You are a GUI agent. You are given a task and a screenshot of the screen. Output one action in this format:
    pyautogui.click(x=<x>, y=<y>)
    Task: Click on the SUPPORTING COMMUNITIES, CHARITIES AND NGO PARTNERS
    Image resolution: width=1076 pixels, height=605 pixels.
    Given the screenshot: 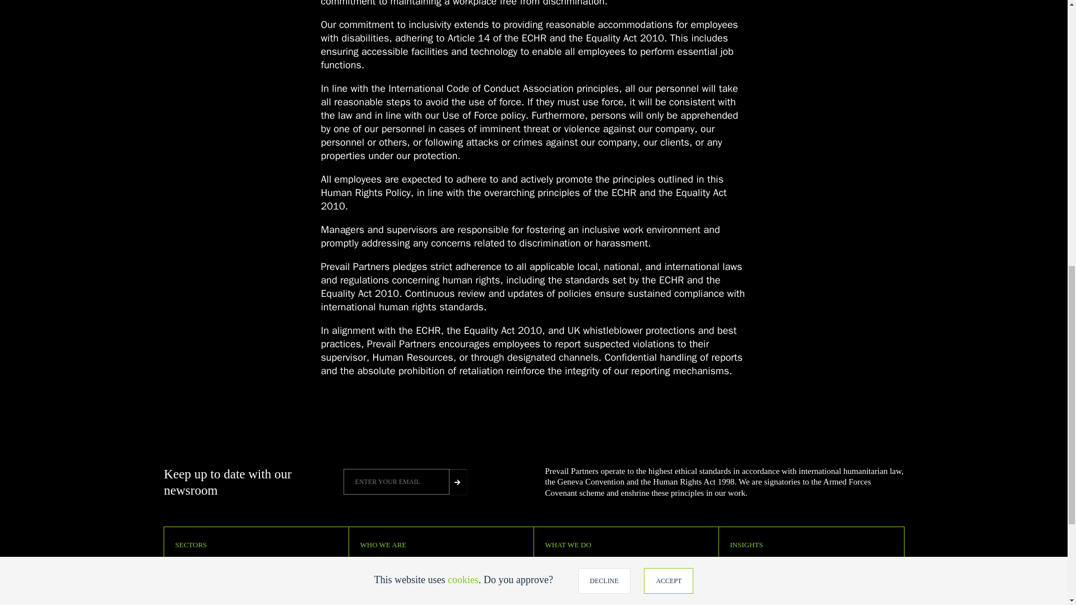 What is the action you would take?
    pyautogui.click(x=240, y=599)
    